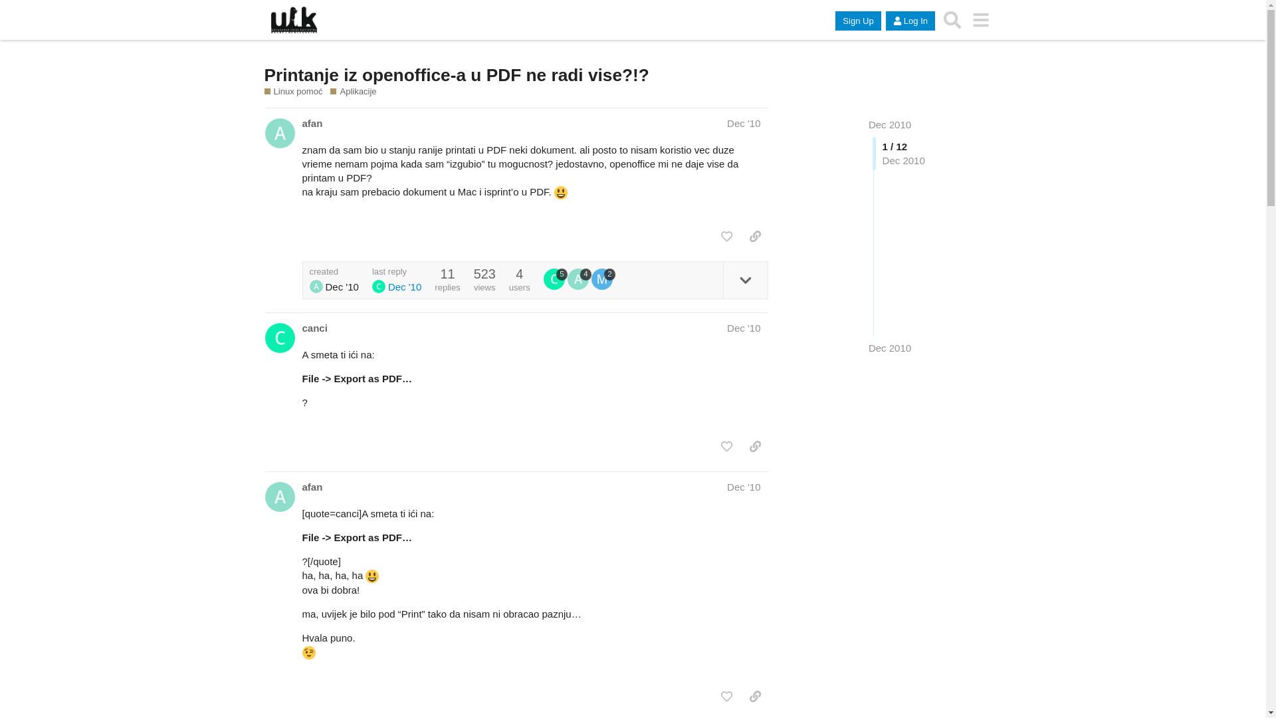  What do you see at coordinates (744, 328) in the screenshot?
I see `Dec '10` at bounding box center [744, 328].